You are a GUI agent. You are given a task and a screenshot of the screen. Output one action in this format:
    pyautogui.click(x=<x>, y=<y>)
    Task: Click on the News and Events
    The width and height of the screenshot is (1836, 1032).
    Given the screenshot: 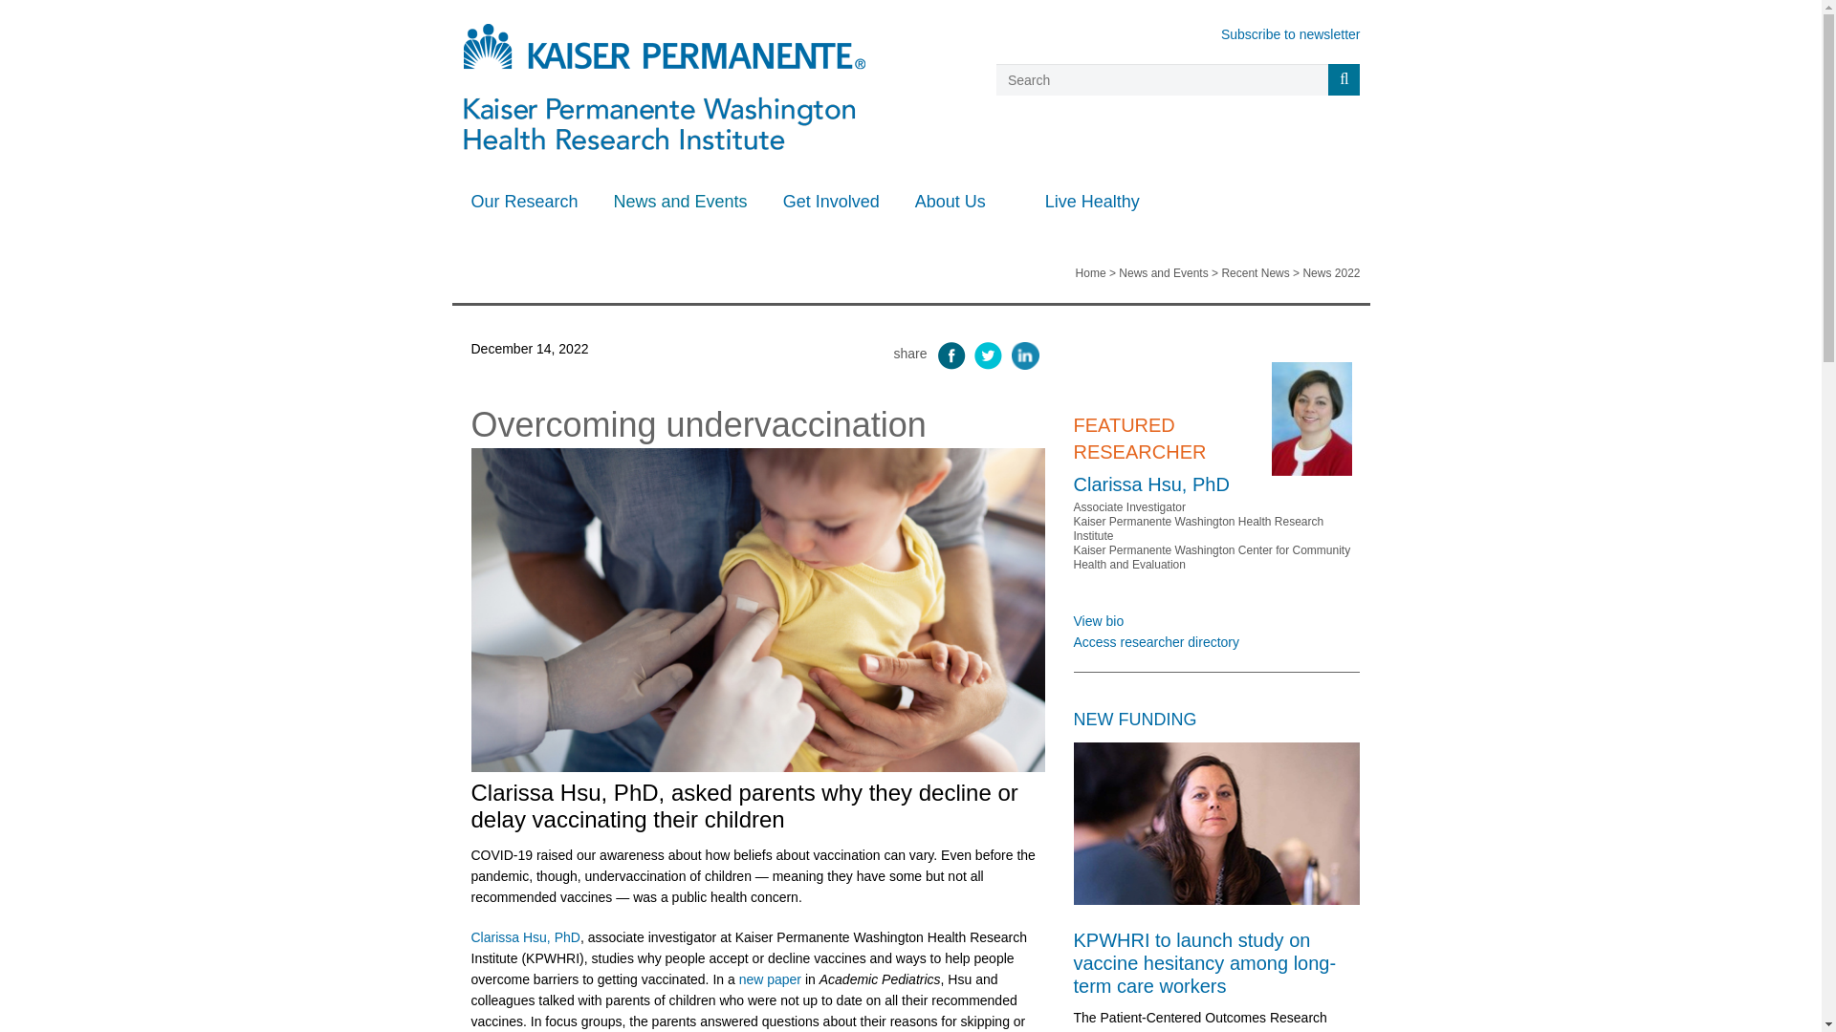 What is the action you would take?
    pyautogui.click(x=687, y=201)
    